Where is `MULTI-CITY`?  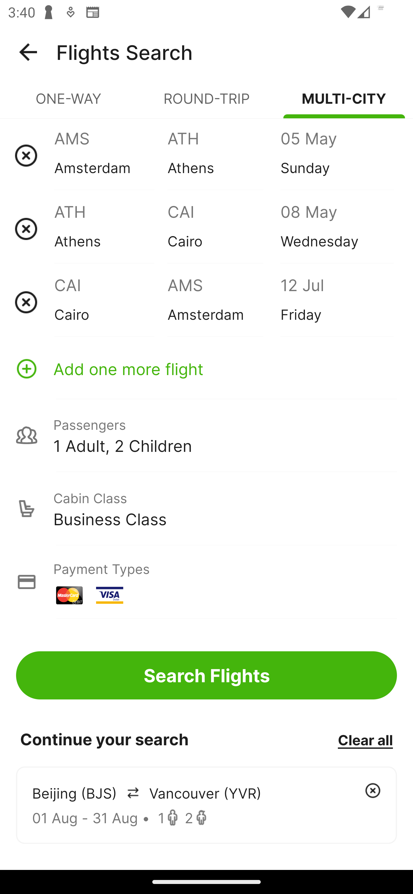
MULTI-CITY is located at coordinates (344, 103).